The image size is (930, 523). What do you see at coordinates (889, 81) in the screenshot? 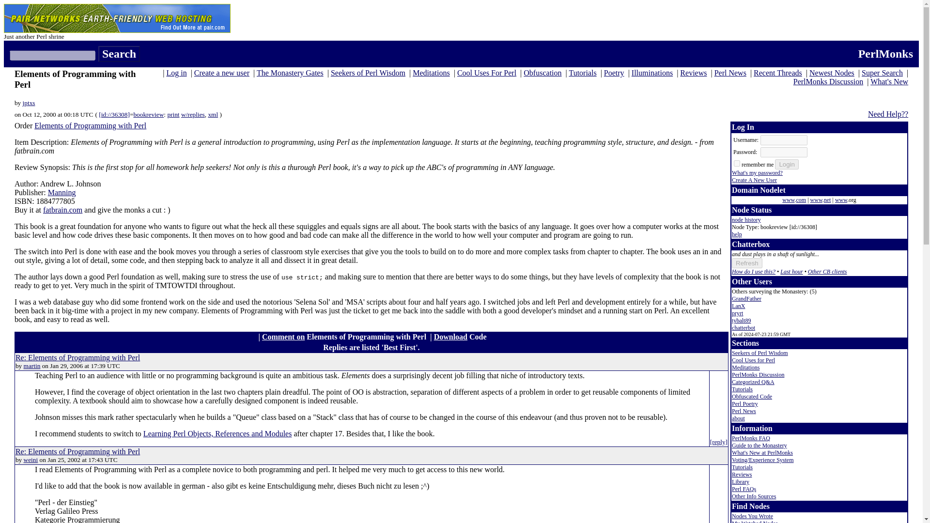
I see `What's New` at bounding box center [889, 81].